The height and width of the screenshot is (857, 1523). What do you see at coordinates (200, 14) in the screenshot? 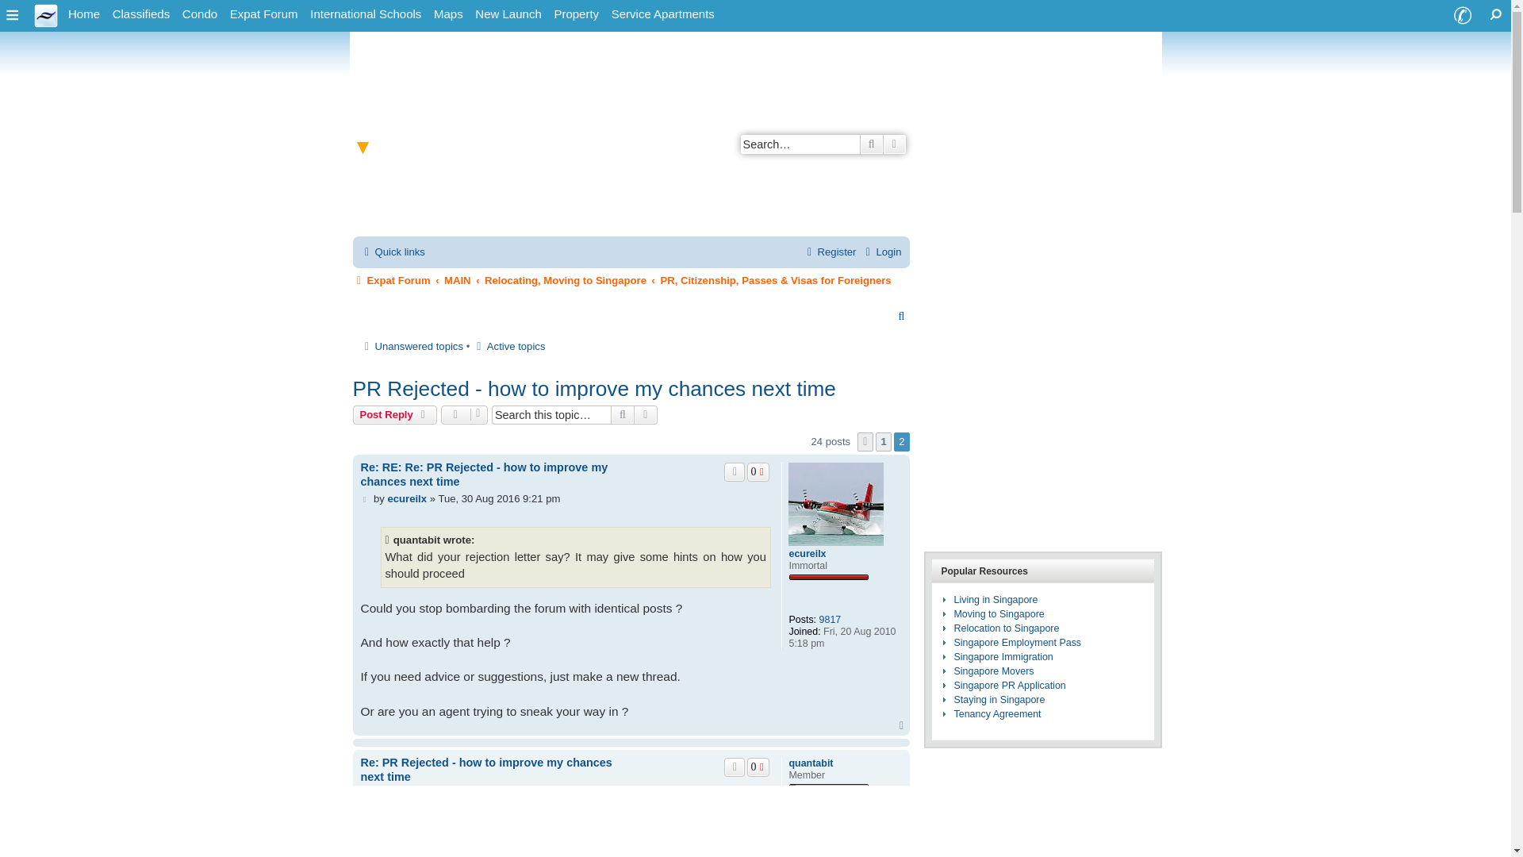
I see `Singapore Condo Directory` at bounding box center [200, 14].